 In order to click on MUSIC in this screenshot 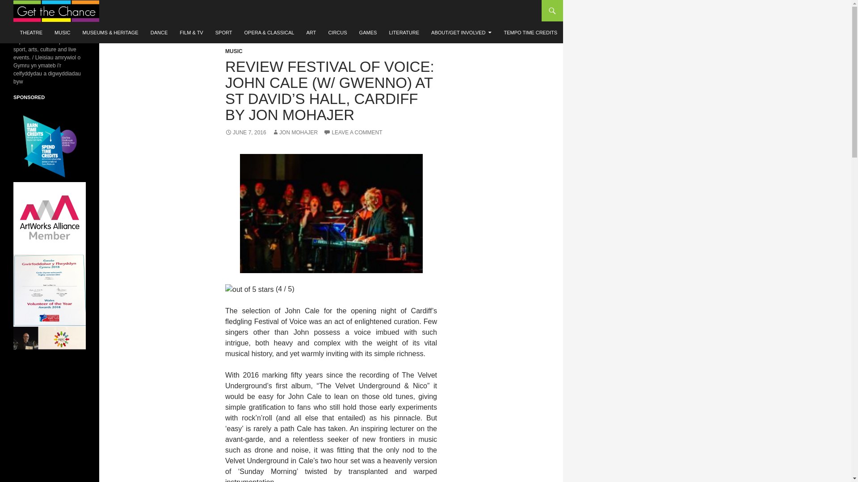, I will do `click(234, 51)`.